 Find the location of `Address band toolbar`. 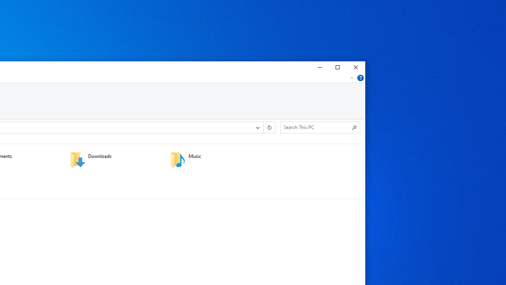

Address band toolbar is located at coordinates (263, 127).